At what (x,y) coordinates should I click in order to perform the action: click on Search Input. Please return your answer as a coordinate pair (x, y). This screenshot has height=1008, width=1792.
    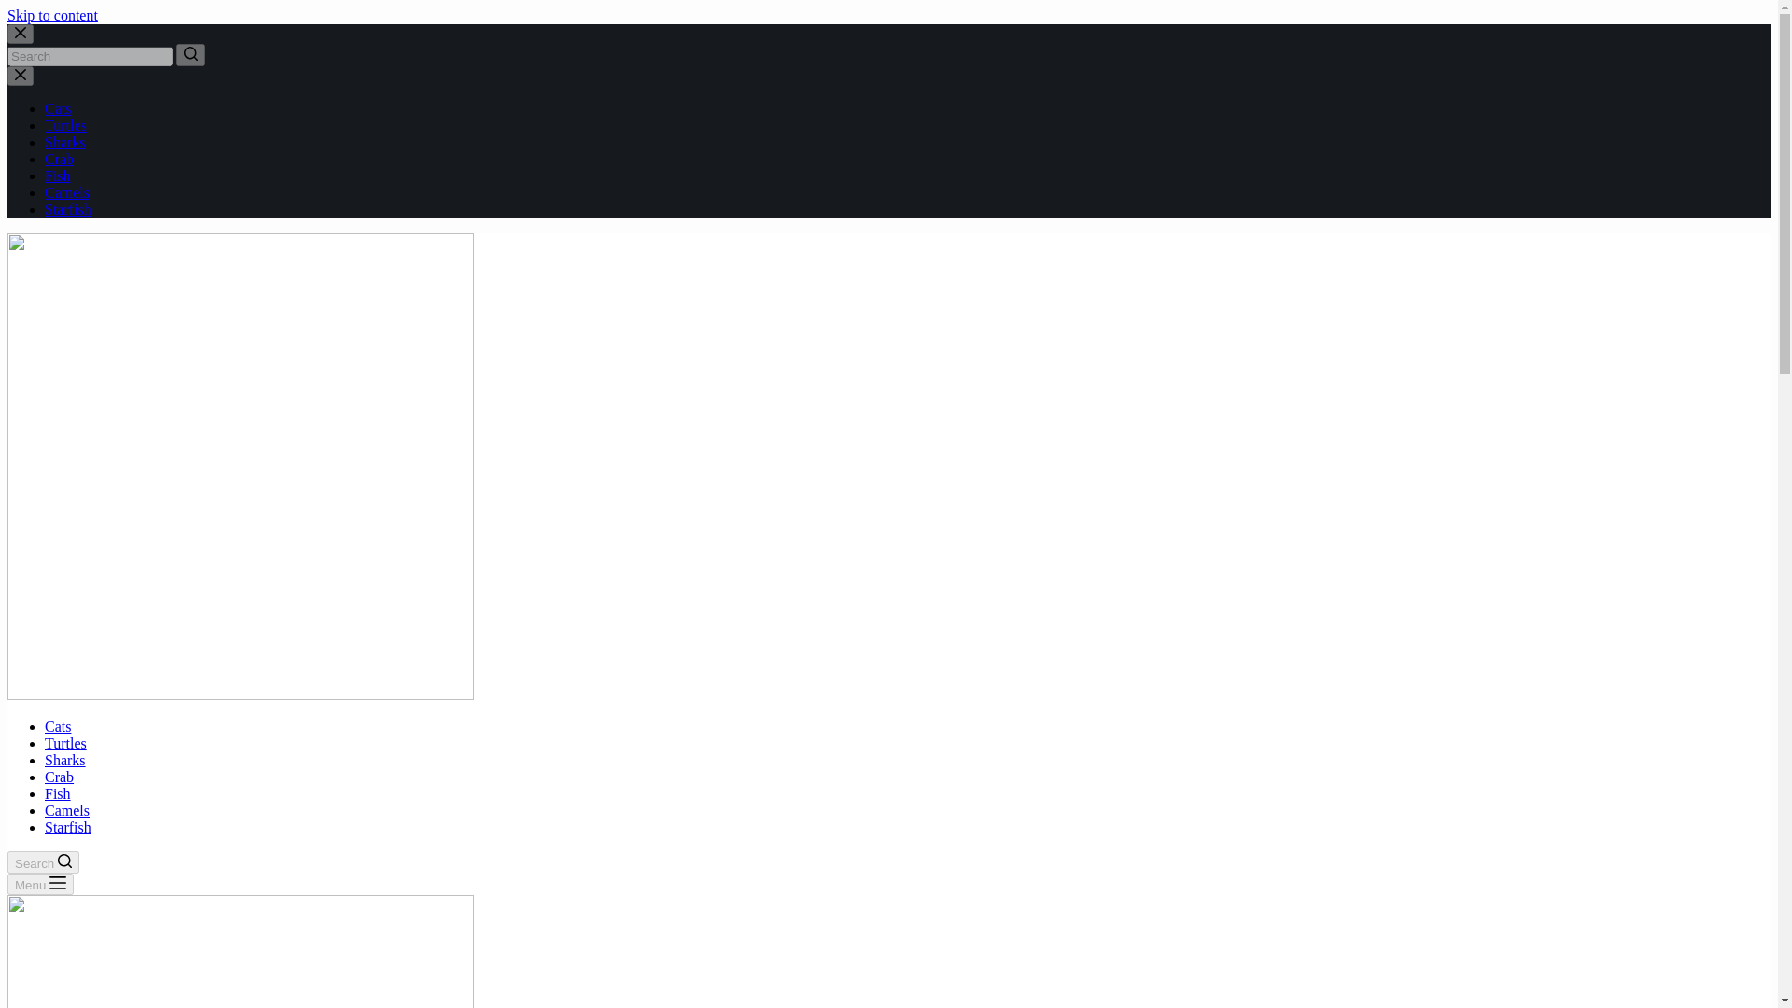
    Looking at the image, I should click on (90, 56).